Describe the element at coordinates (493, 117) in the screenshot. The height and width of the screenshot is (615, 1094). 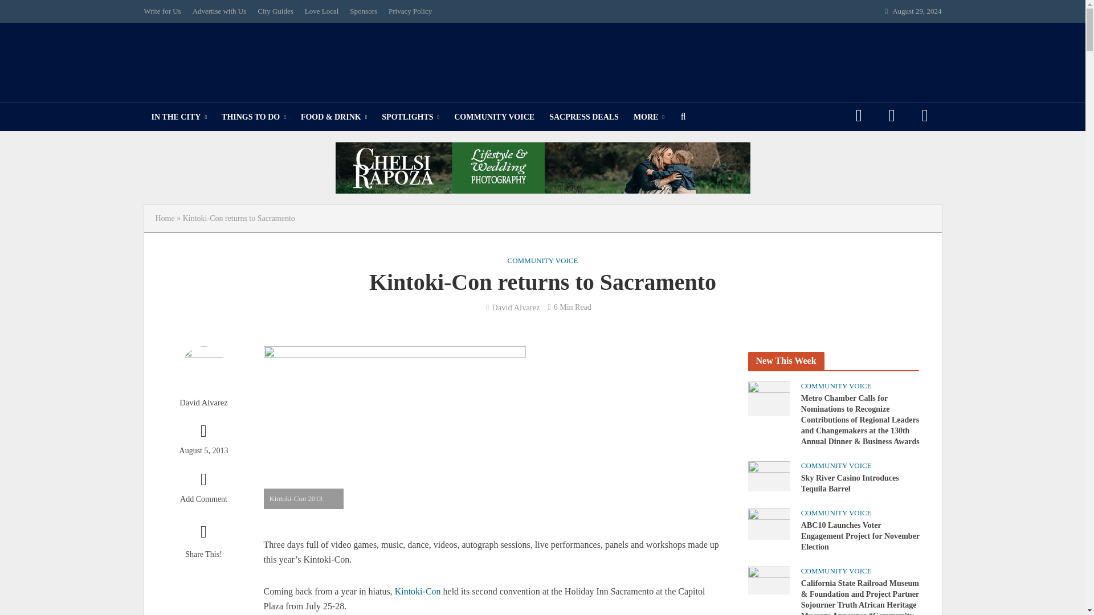
I see `COMMUNITY VOICE` at that location.